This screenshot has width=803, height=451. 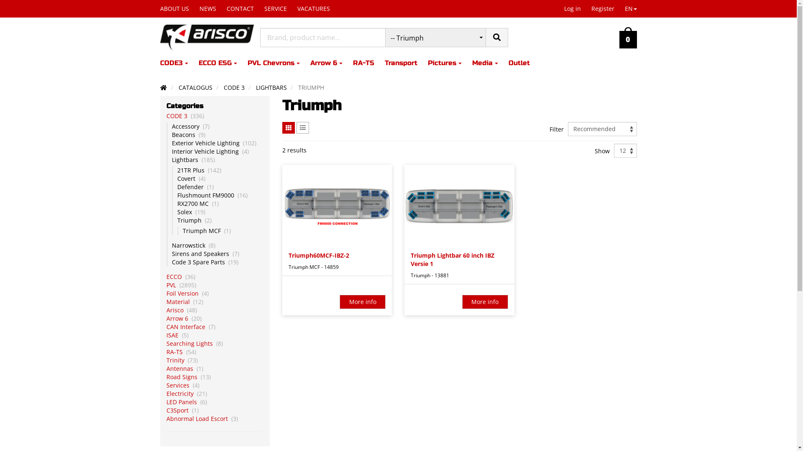 What do you see at coordinates (604, 9) in the screenshot?
I see `Register` at bounding box center [604, 9].